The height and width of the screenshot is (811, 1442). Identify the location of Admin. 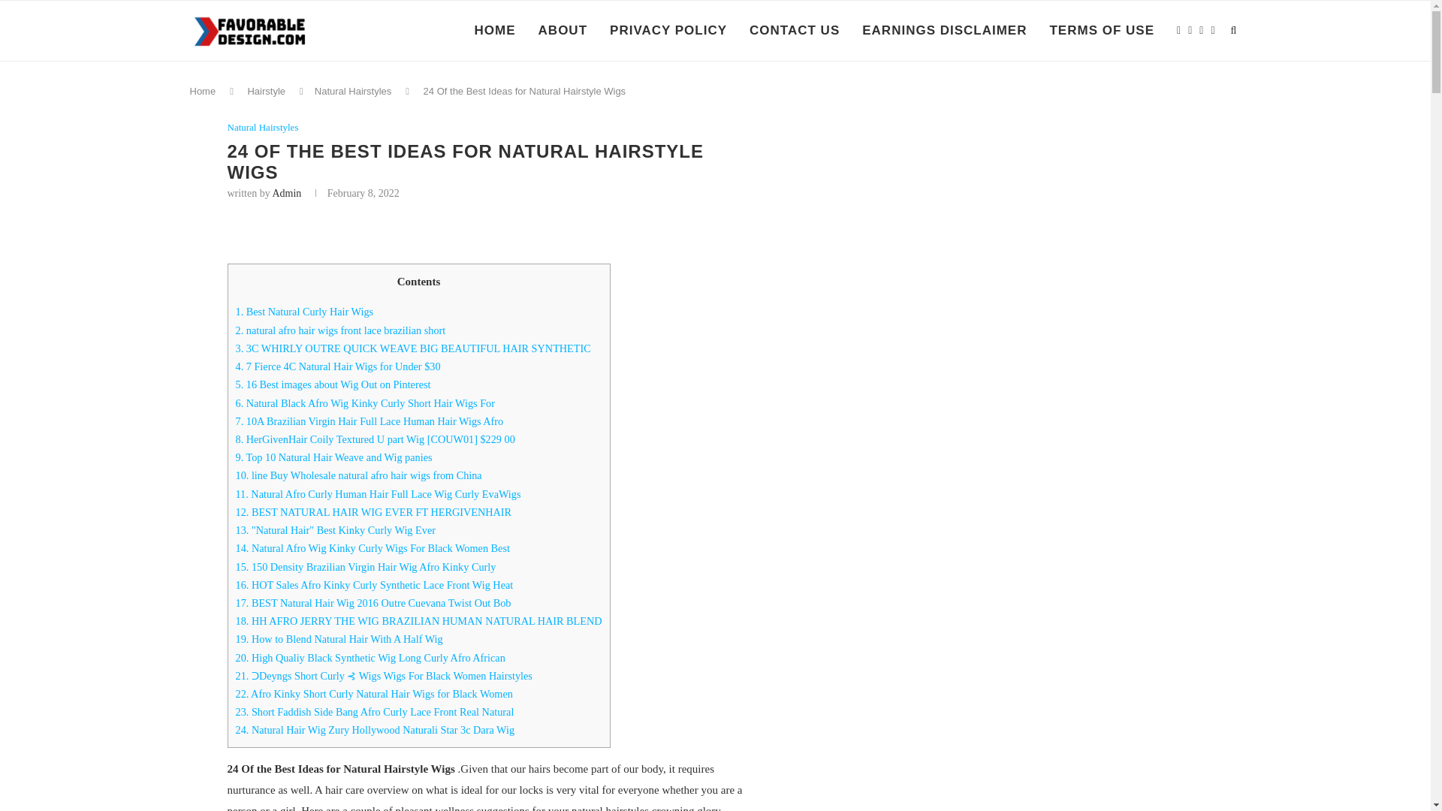
(287, 192).